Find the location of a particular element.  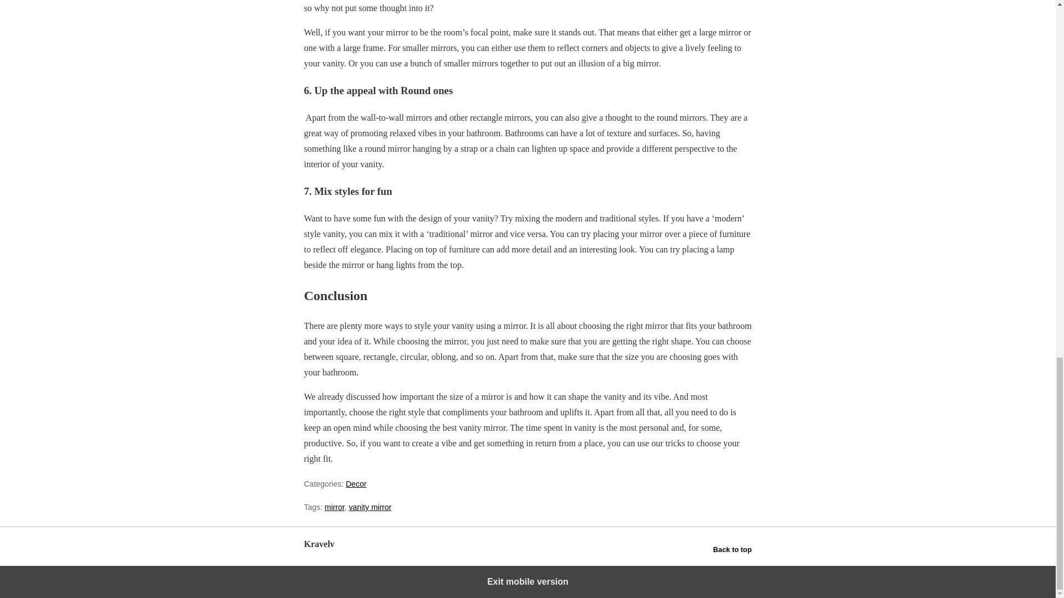

mirror is located at coordinates (335, 507).